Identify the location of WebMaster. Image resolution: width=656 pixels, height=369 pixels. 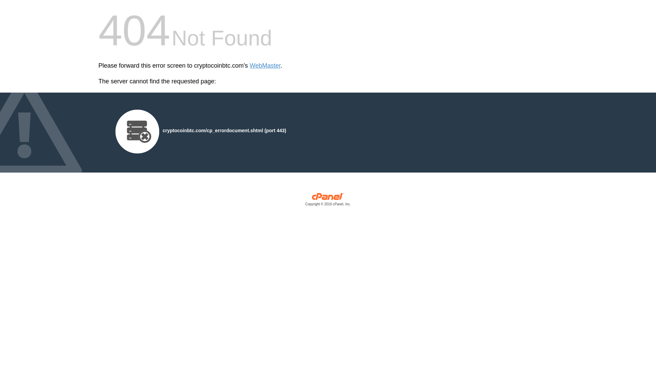
(265, 66).